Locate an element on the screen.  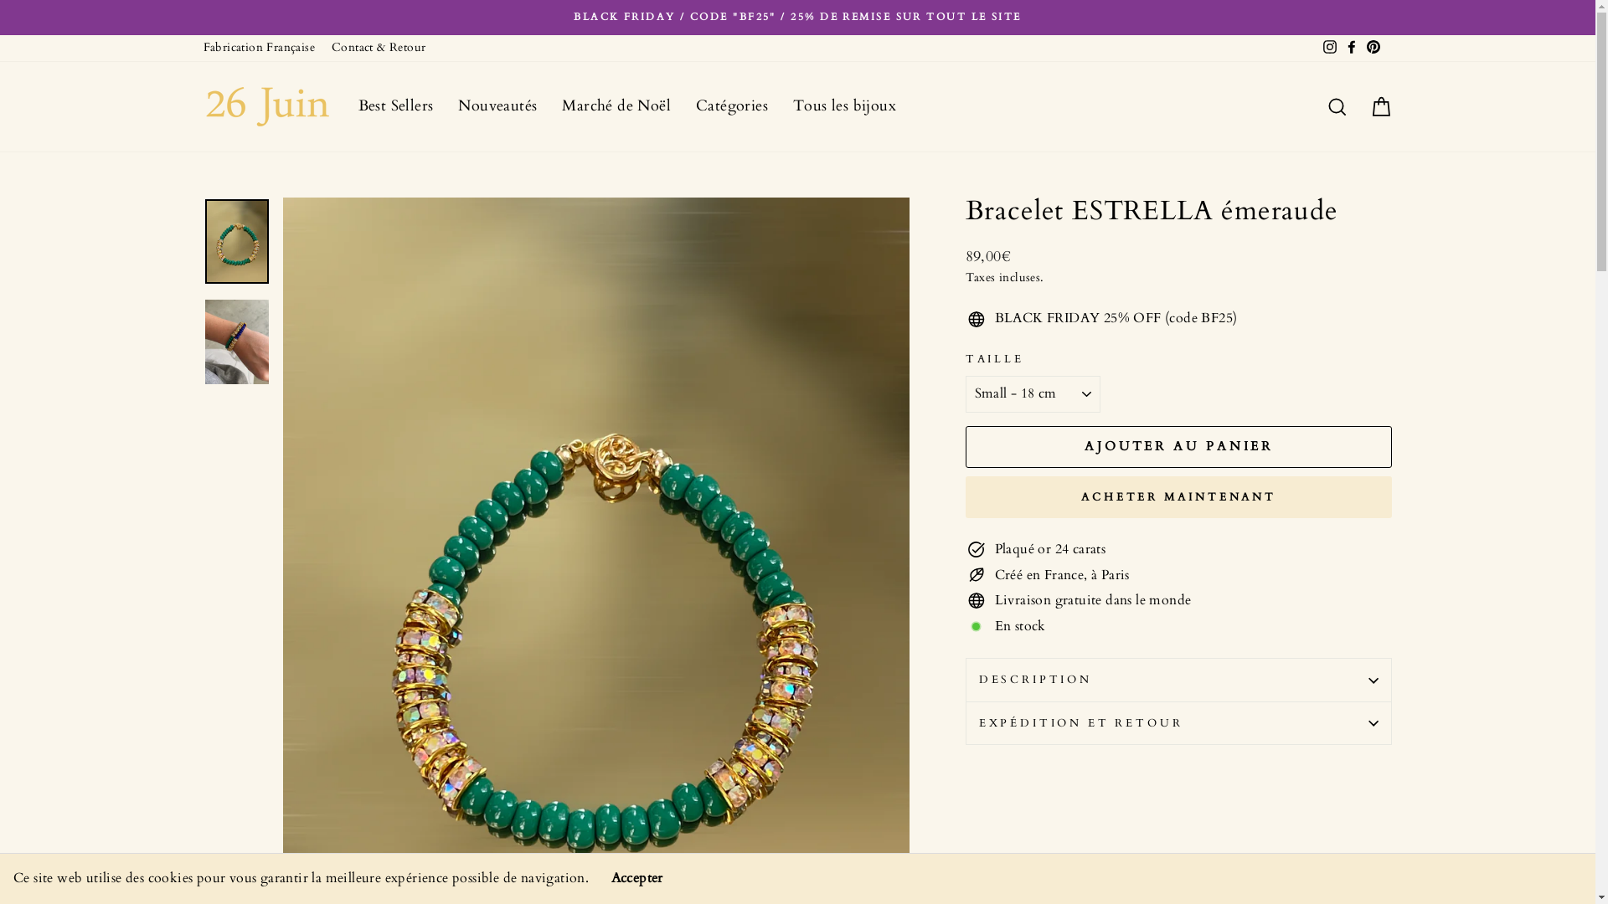
Rechercher is located at coordinates (1337, 106).